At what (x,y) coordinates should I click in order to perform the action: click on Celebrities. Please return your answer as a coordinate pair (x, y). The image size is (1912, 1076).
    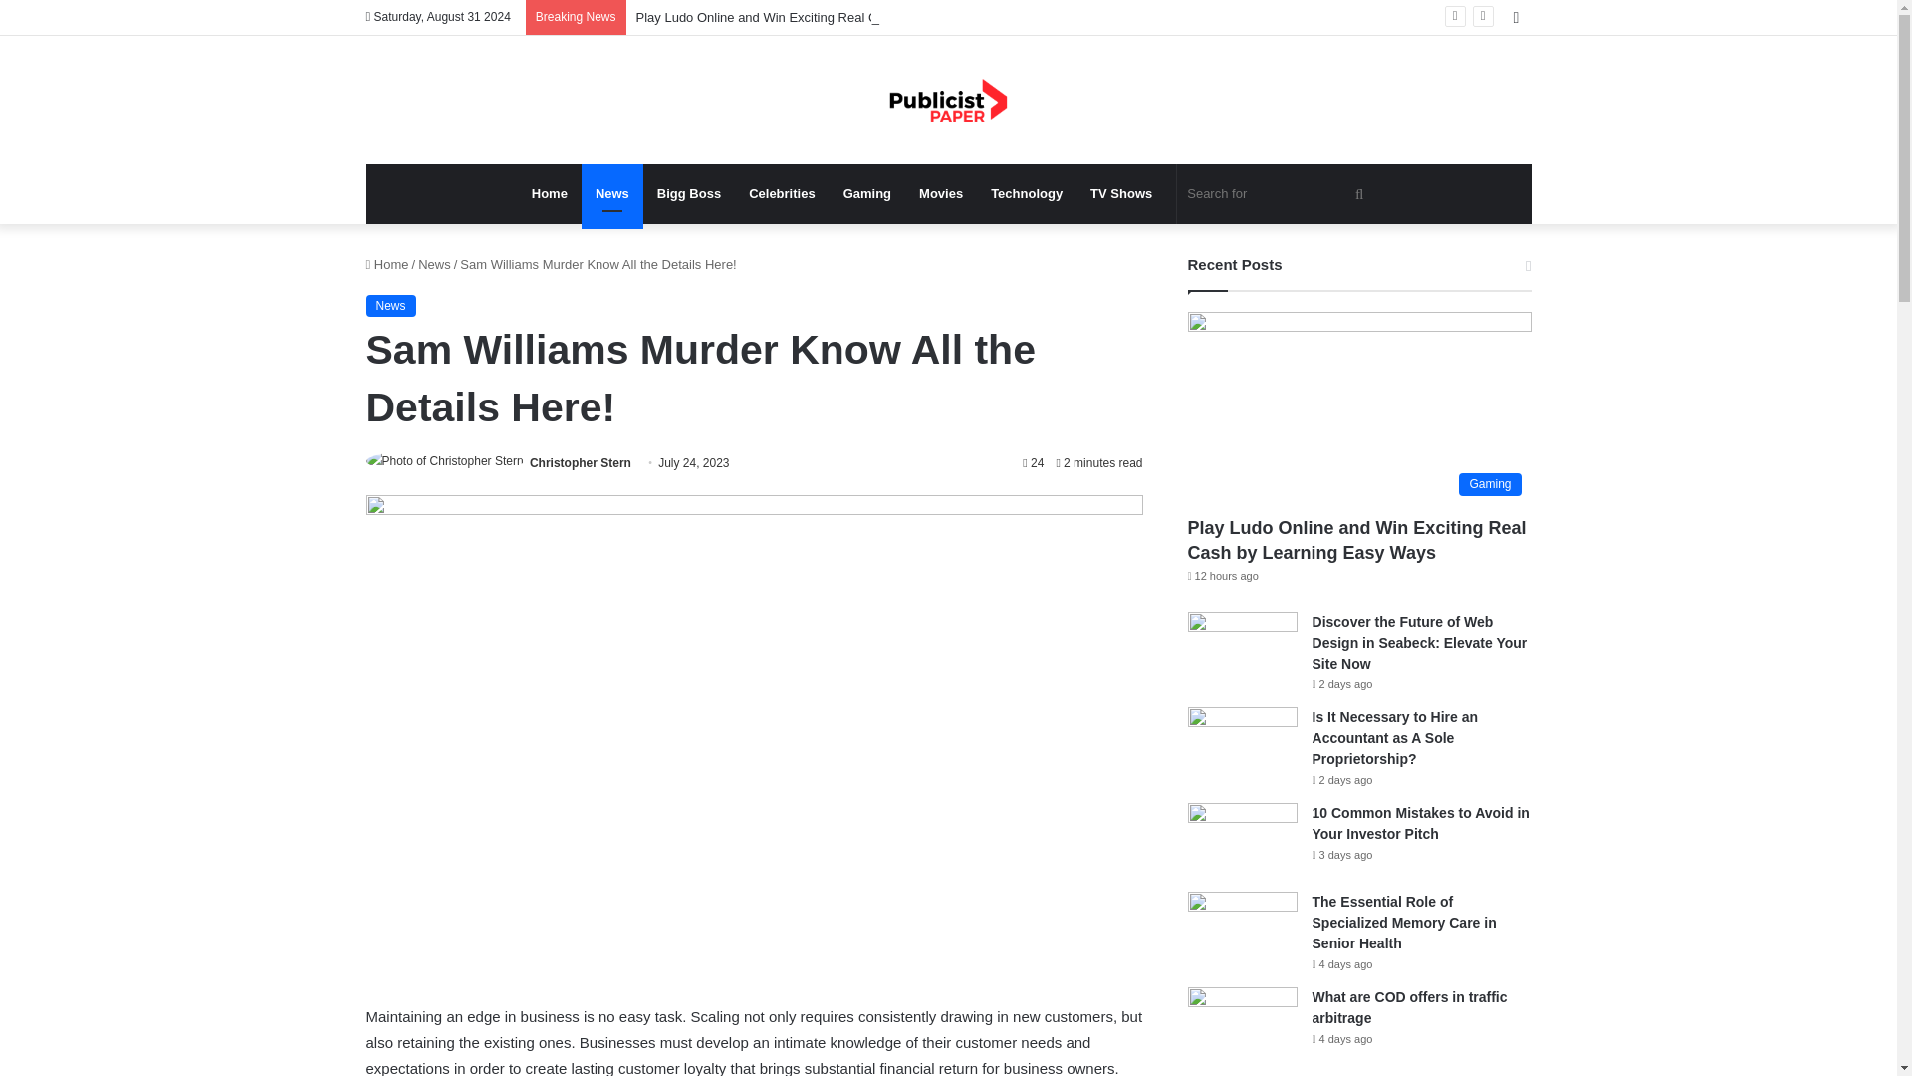
    Looking at the image, I should click on (781, 193).